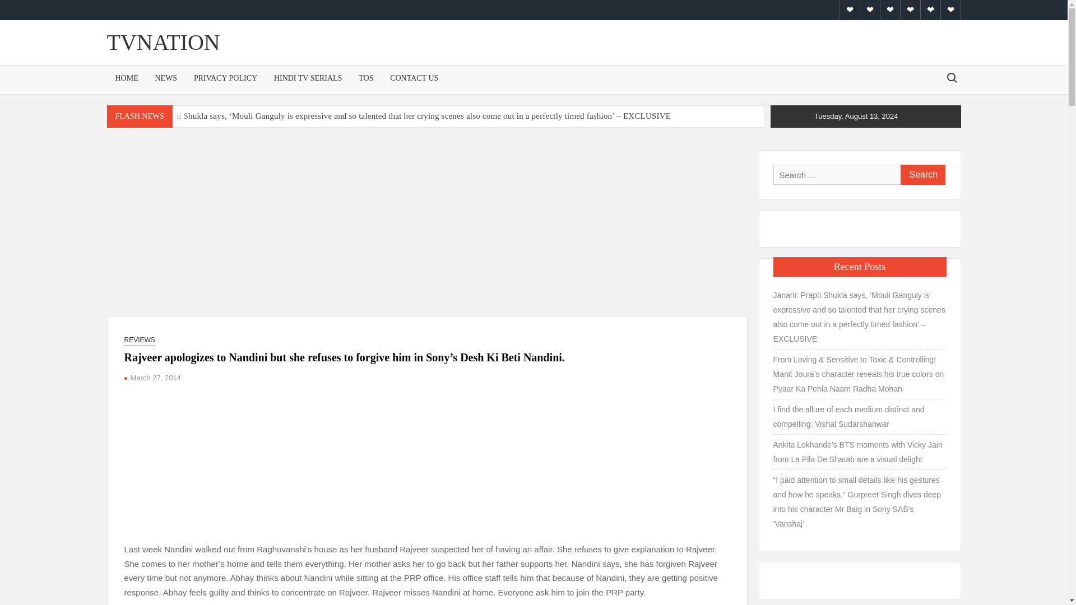 The width and height of the screenshot is (1076, 605). Describe the element at coordinates (366, 78) in the screenshot. I see `TOS` at that location.